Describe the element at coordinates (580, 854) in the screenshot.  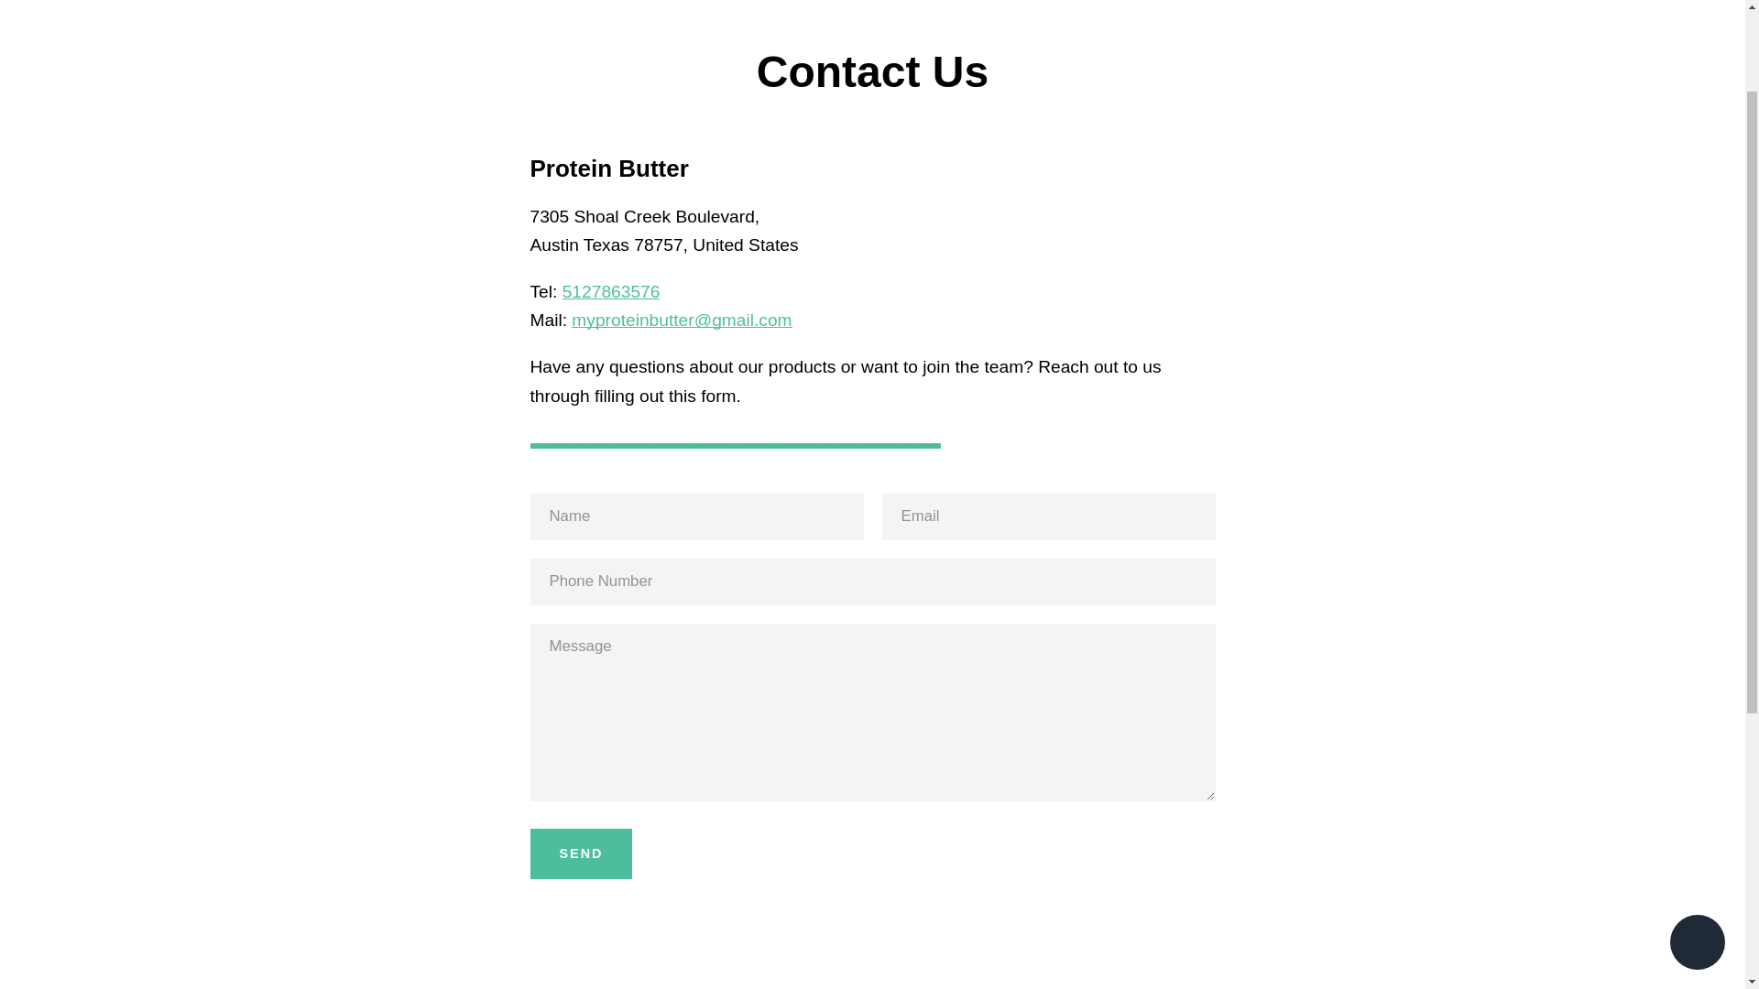
I see `Send` at that location.